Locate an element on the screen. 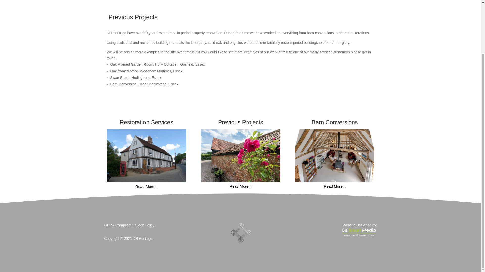  favicon-0 is located at coordinates (240, 233).